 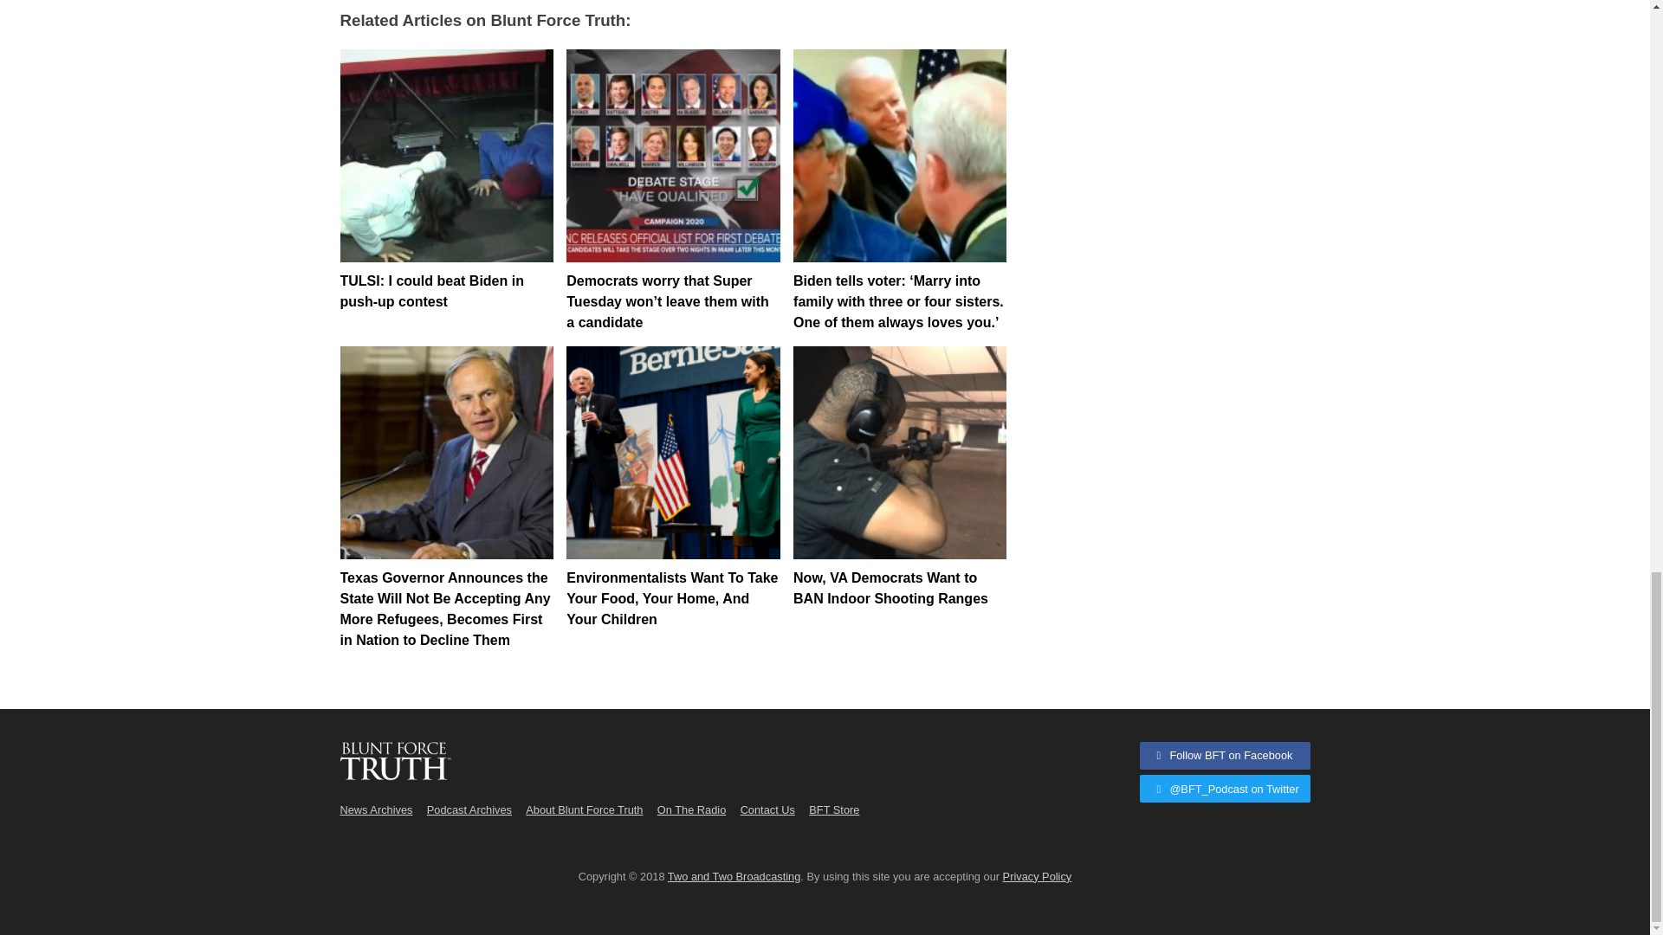 What do you see at coordinates (734, 876) in the screenshot?
I see `Two and Two Broadcasting` at bounding box center [734, 876].